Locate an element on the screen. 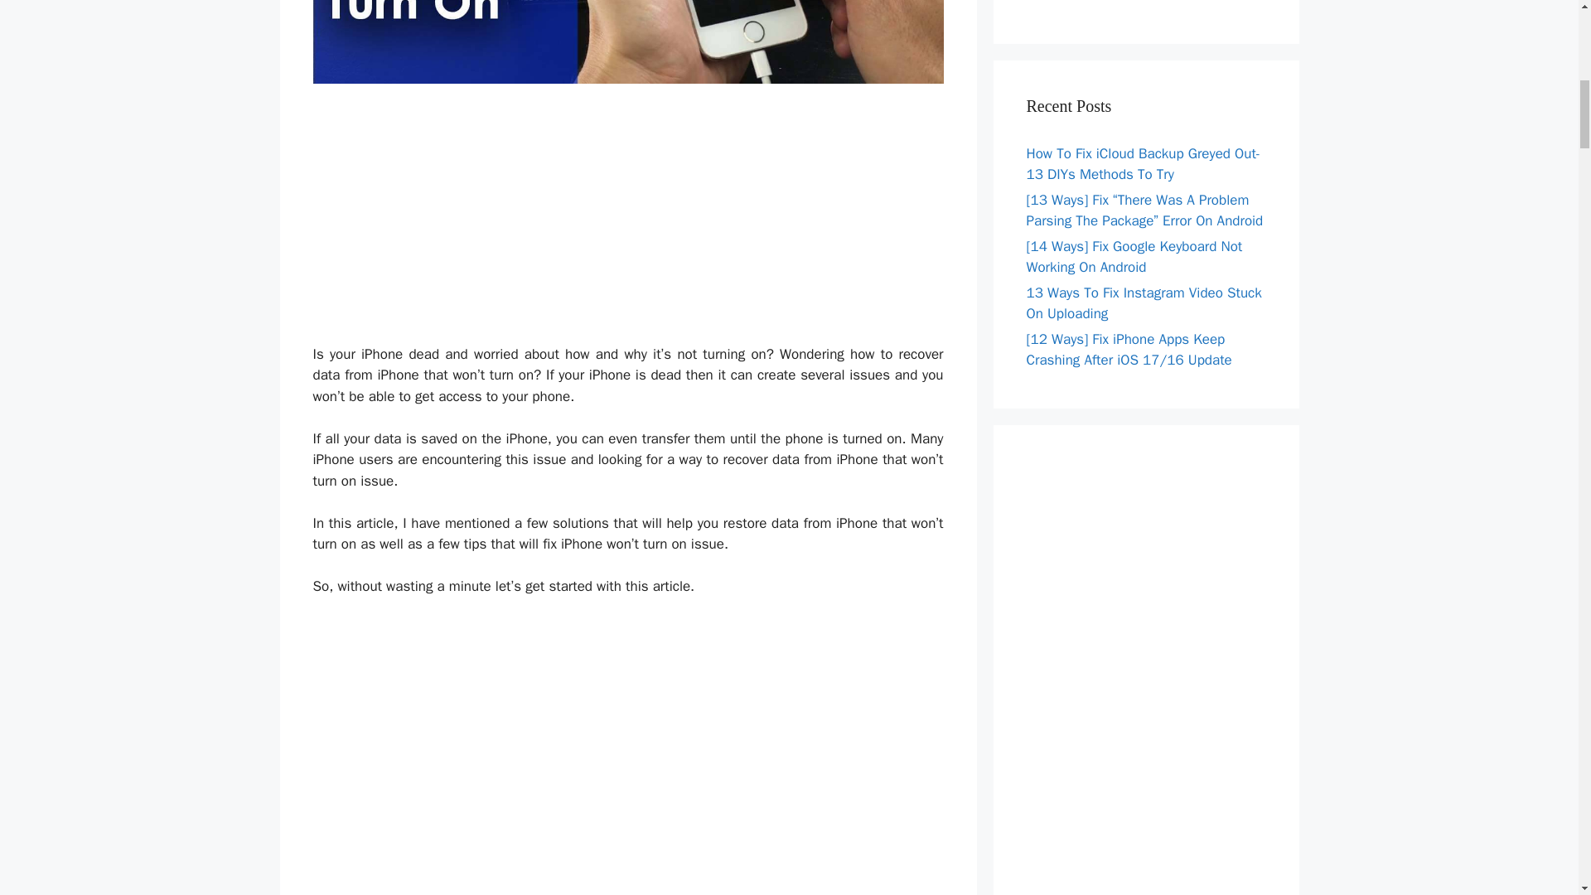 The height and width of the screenshot is (895, 1591). Advertisement is located at coordinates (628, 227).